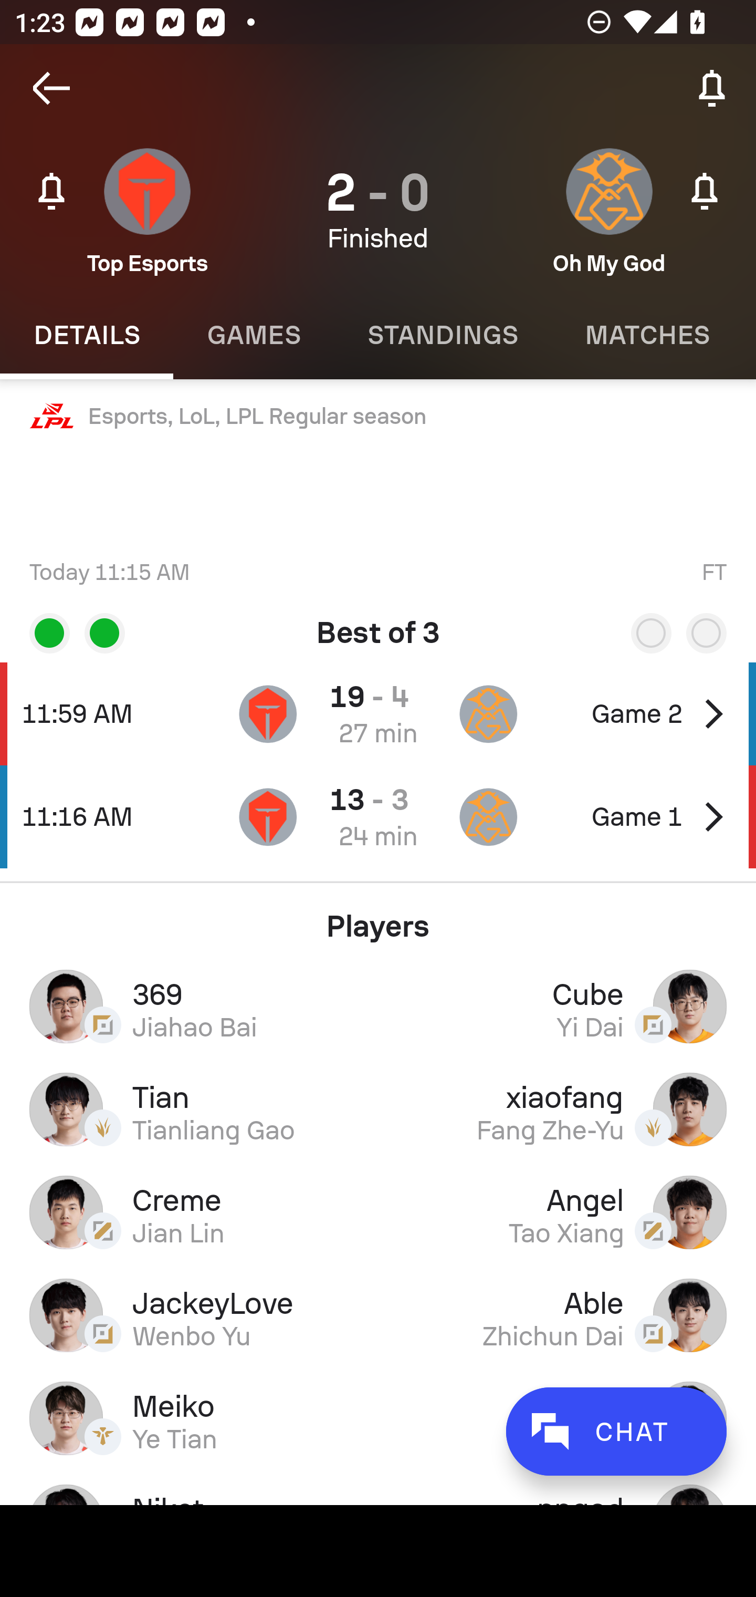 Image resolution: width=756 pixels, height=1597 pixels. Describe the element at coordinates (378, 626) in the screenshot. I see `Best of 3` at that location.